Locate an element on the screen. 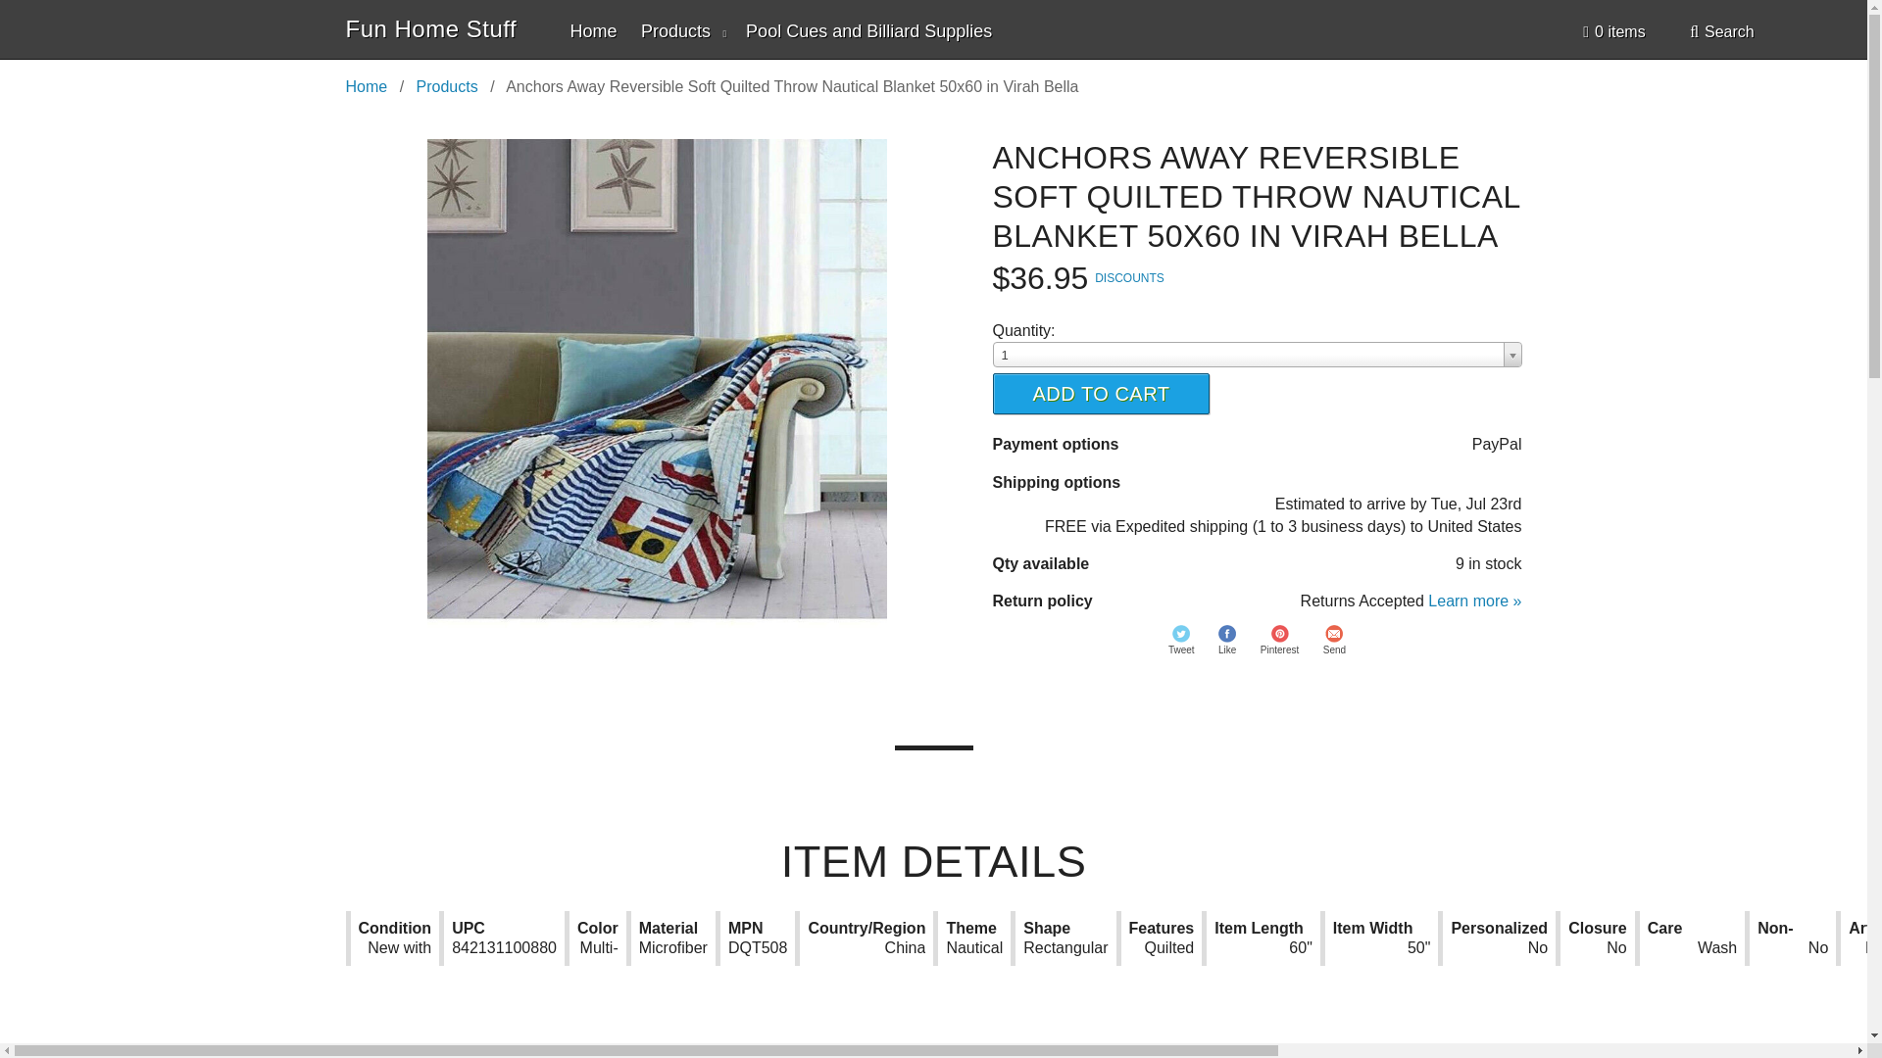 Image resolution: width=1882 pixels, height=1058 pixels. Search is located at coordinates (1721, 31).